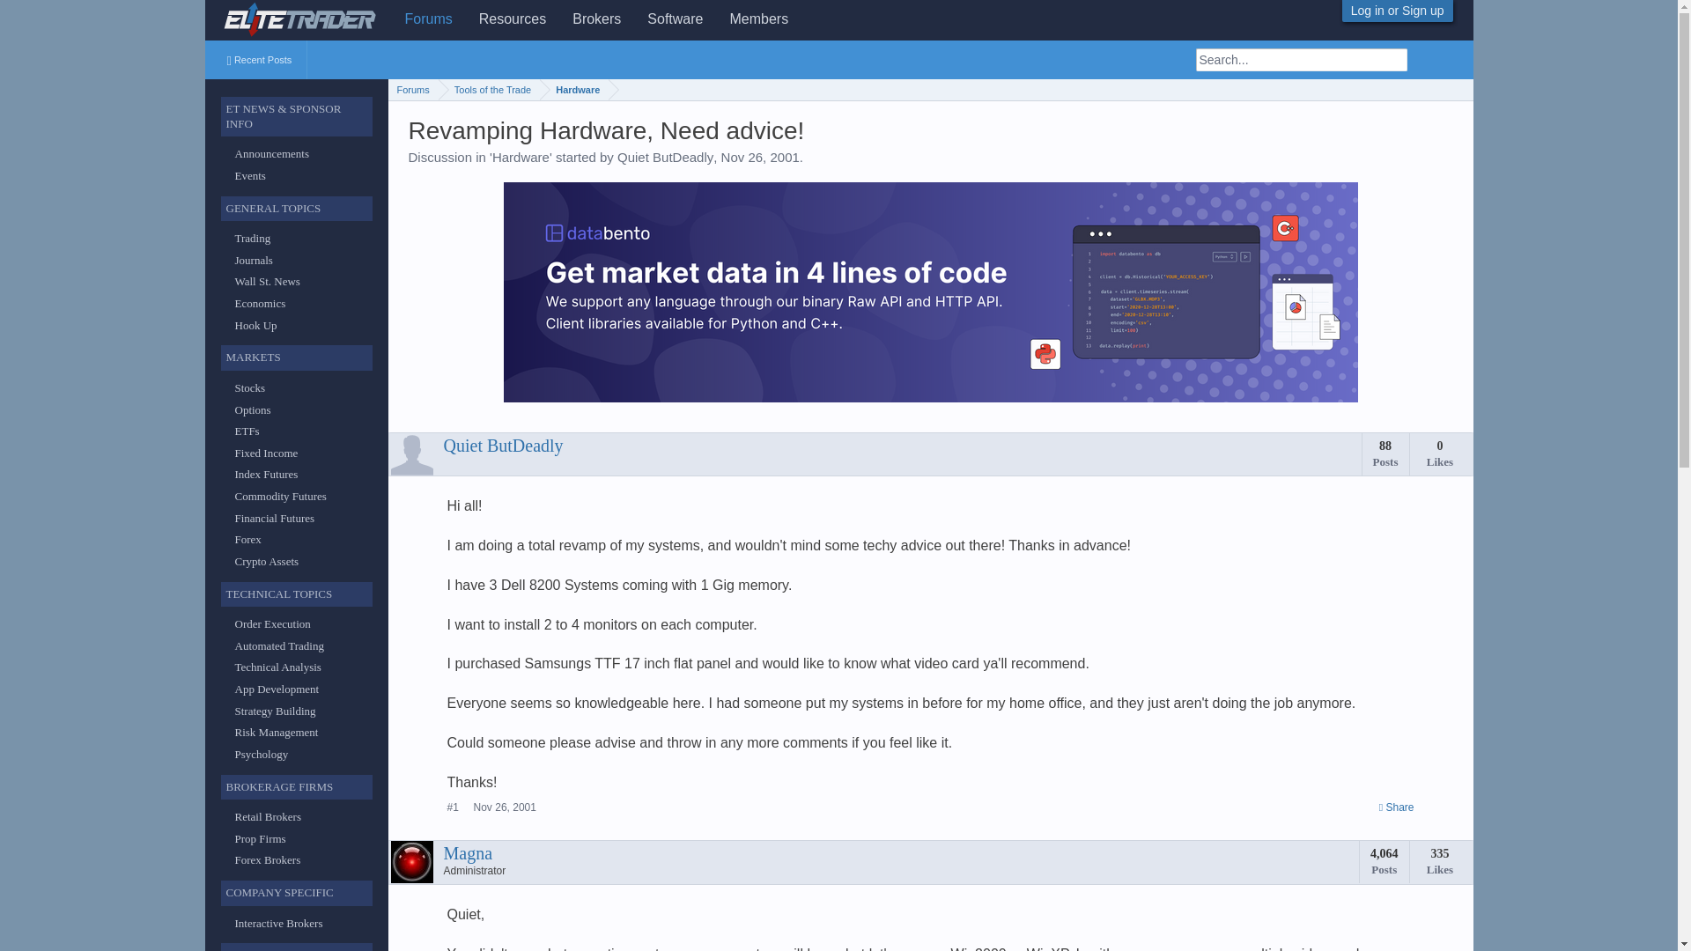 The width and height of the screenshot is (1691, 951). Describe the element at coordinates (275, 711) in the screenshot. I see `Strategy Building` at that location.